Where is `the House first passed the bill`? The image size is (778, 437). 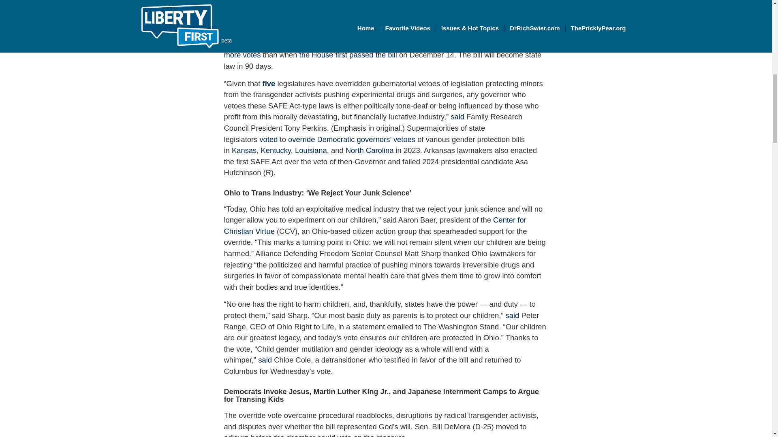 the House first passed the bill is located at coordinates (348, 55).